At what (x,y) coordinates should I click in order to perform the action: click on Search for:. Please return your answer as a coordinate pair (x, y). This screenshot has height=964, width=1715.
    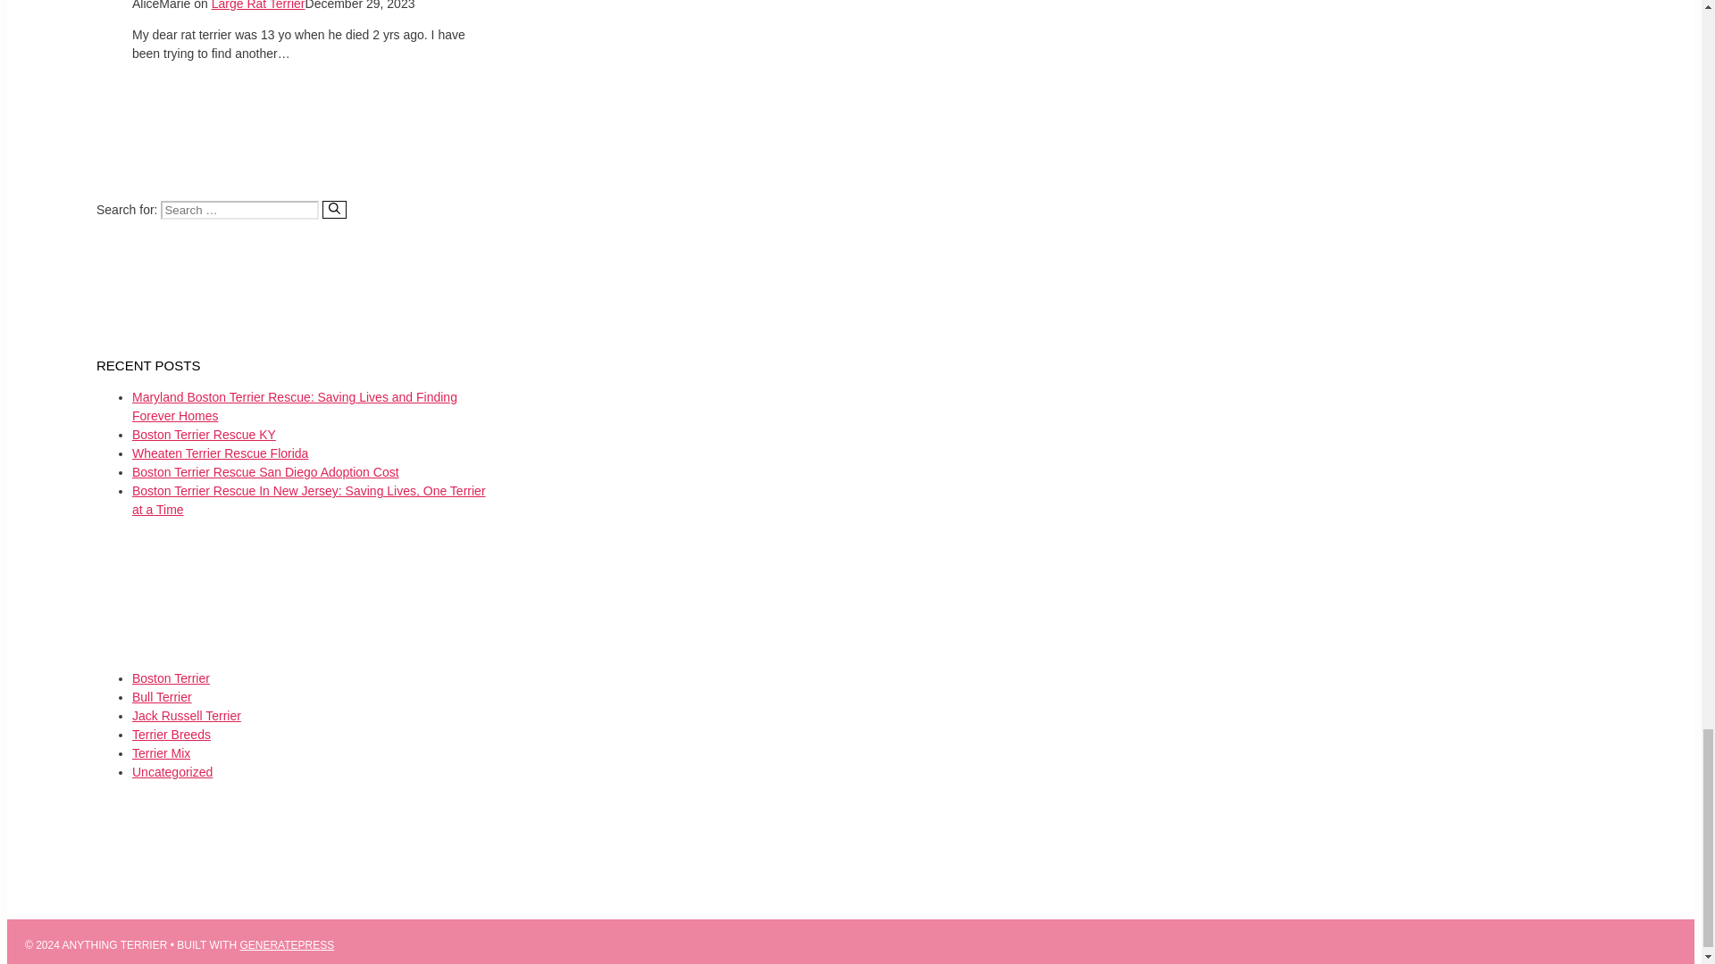
    Looking at the image, I should click on (239, 210).